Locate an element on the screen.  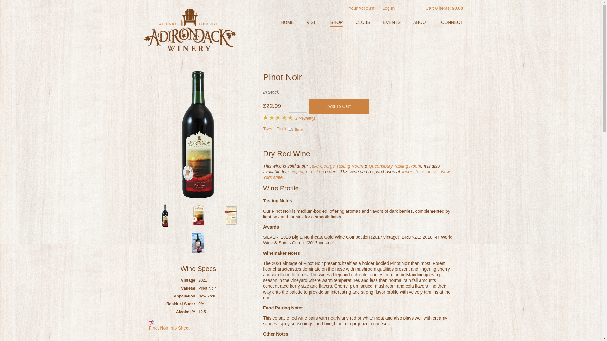
ABOUT is located at coordinates (421, 21).